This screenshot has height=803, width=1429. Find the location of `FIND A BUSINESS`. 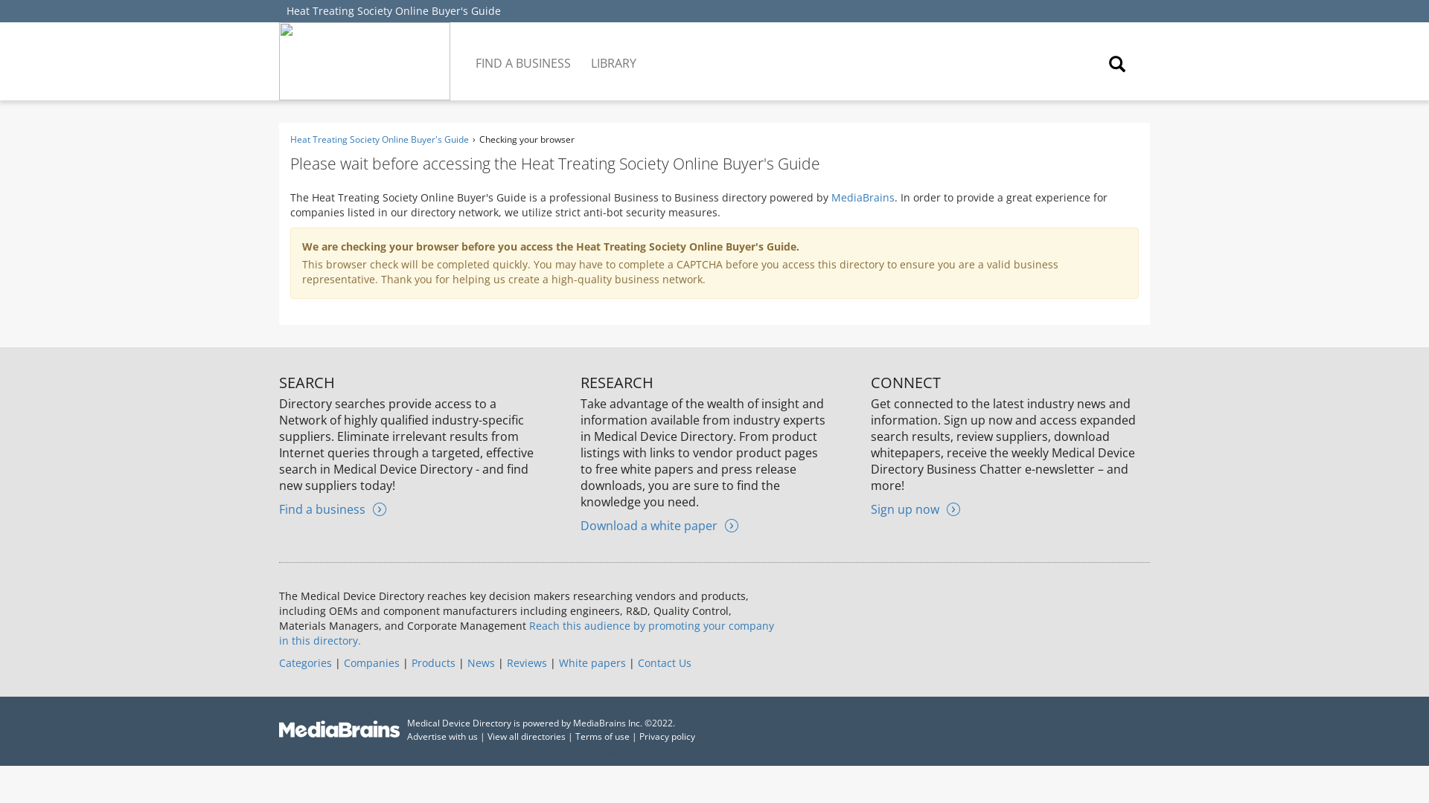

FIND A BUSINESS is located at coordinates (524, 52).